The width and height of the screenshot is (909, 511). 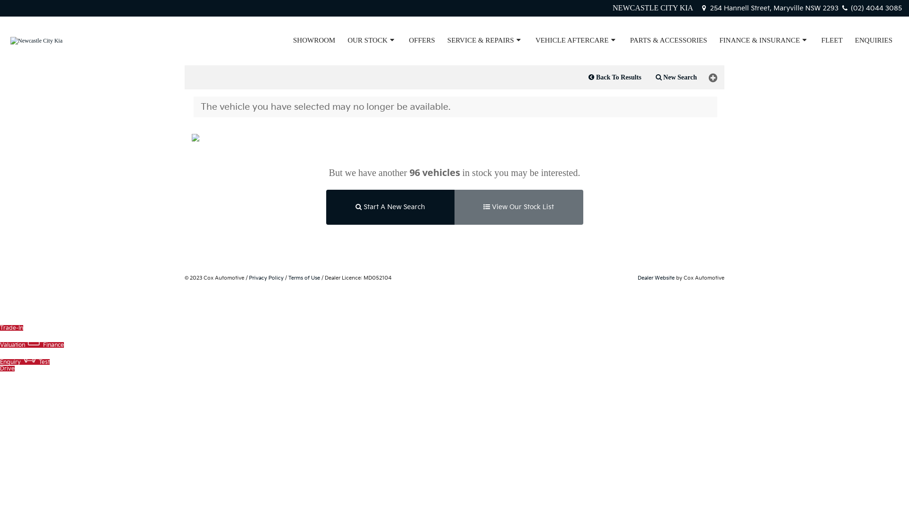 I want to click on Dealer Website, so click(x=656, y=278).